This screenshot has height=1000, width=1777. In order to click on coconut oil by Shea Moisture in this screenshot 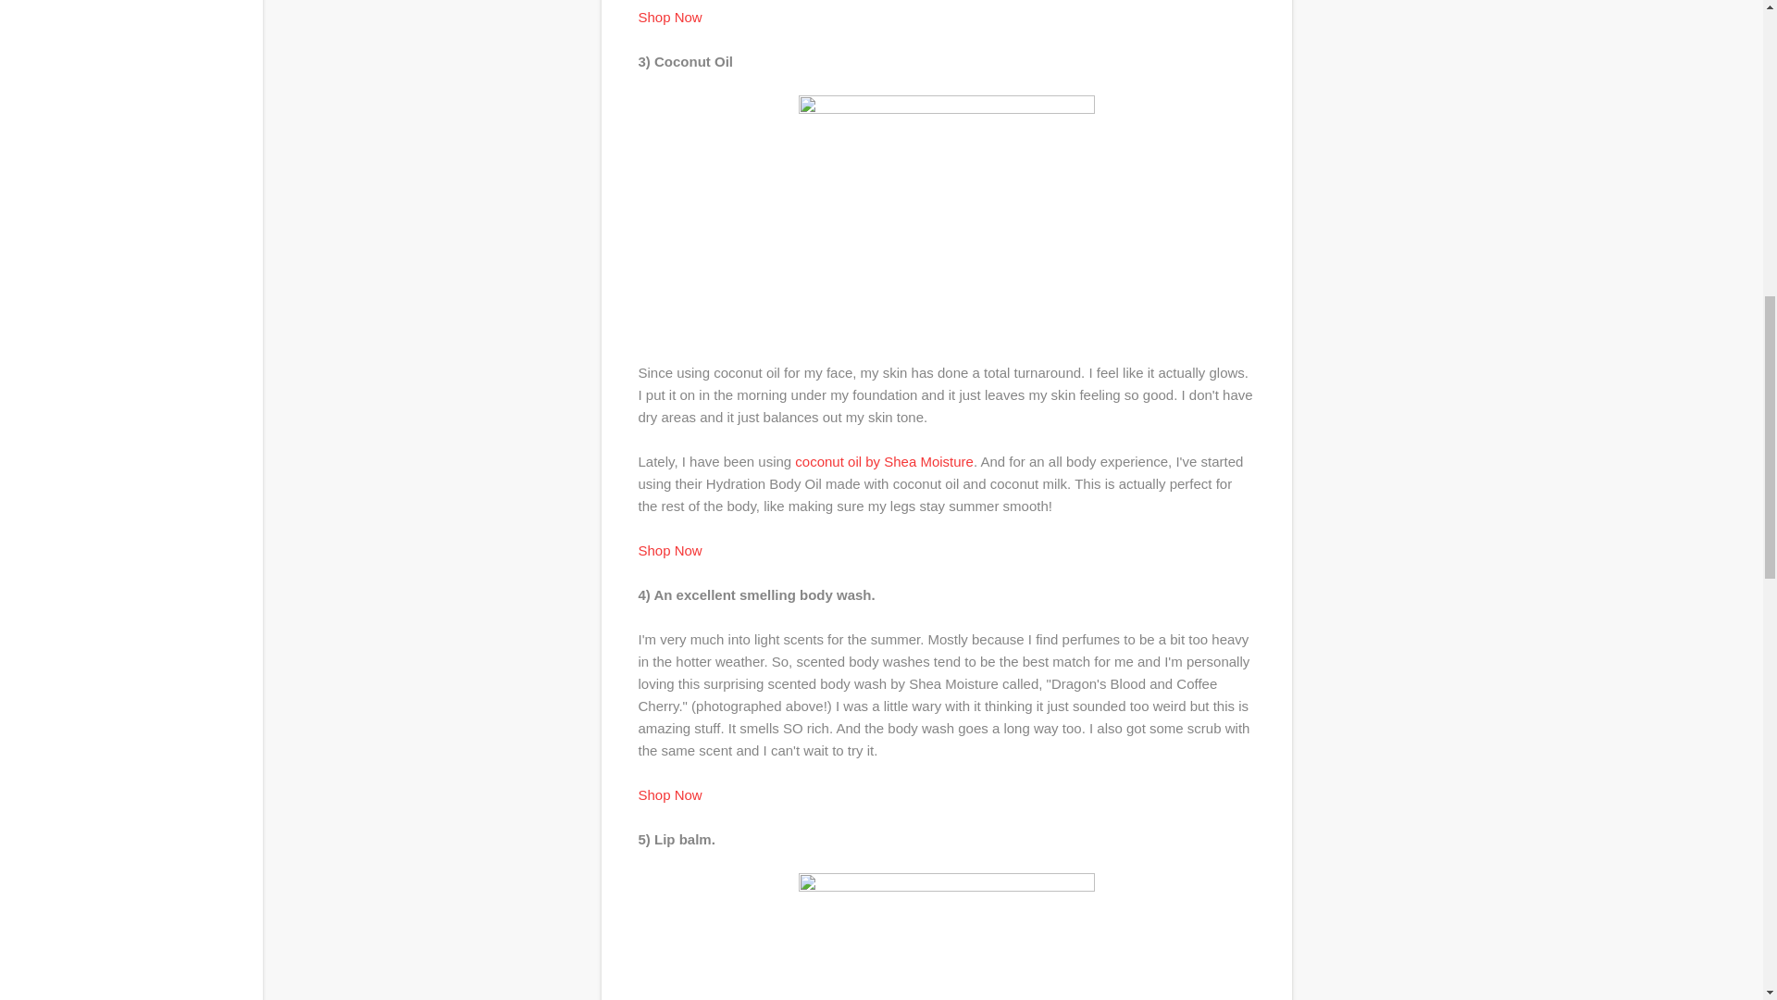, I will do `click(884, 461)`.